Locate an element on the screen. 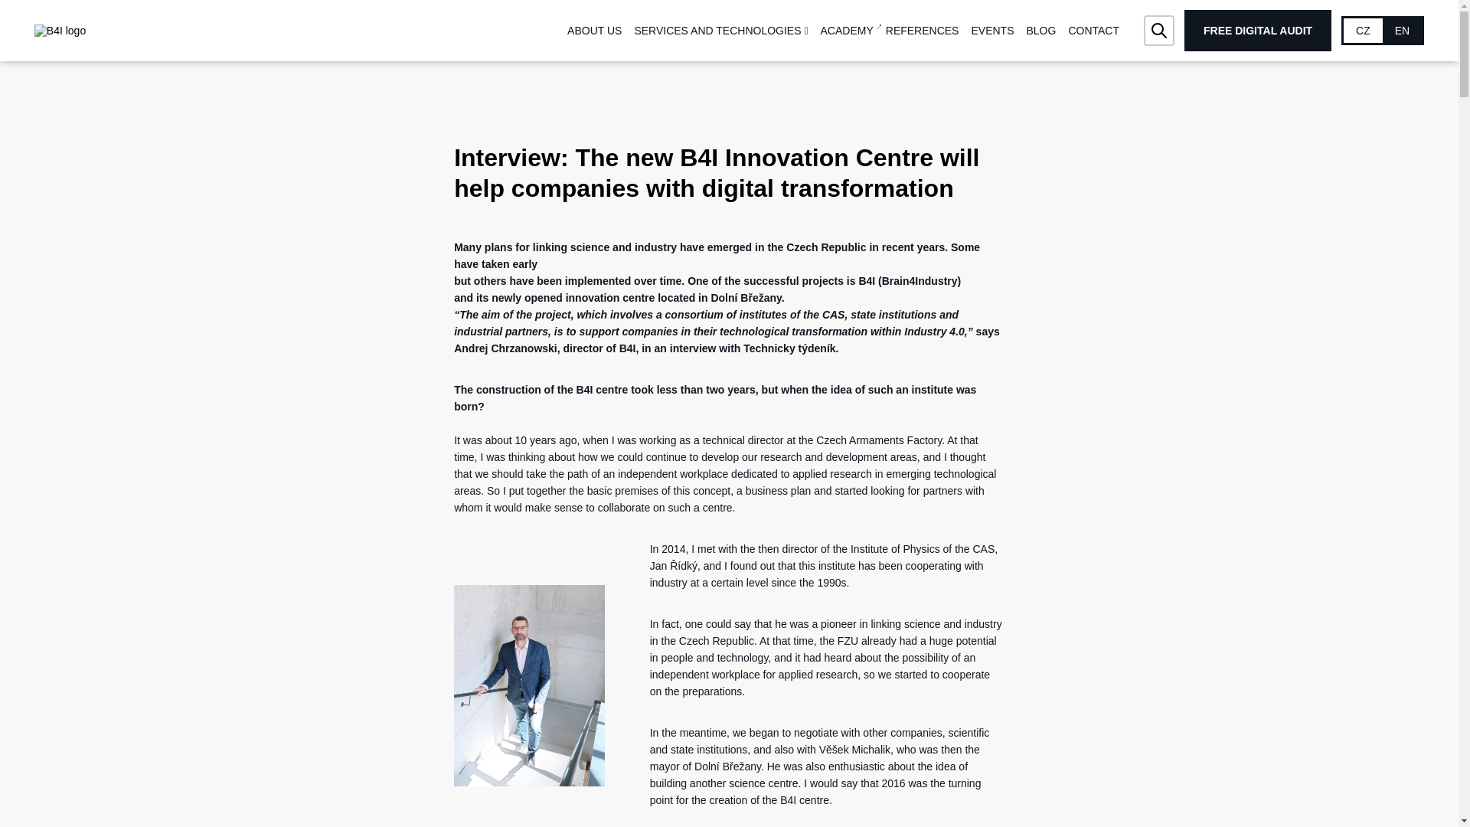 The width and height of the screenshot is (1470, 827). CONTACT is located at coordinates (1093, 31).